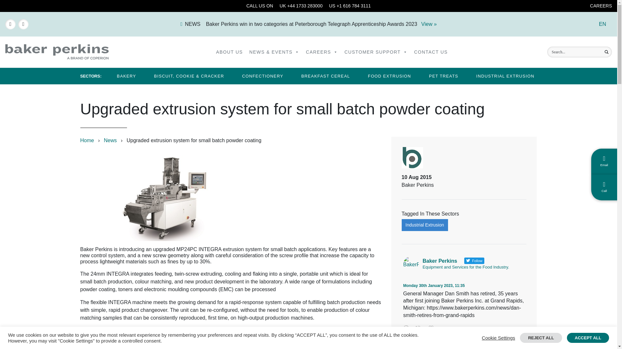 The width and height of the screenshot is (622, 349). I want to click on Industrial Extrusion, so click(505, 76).